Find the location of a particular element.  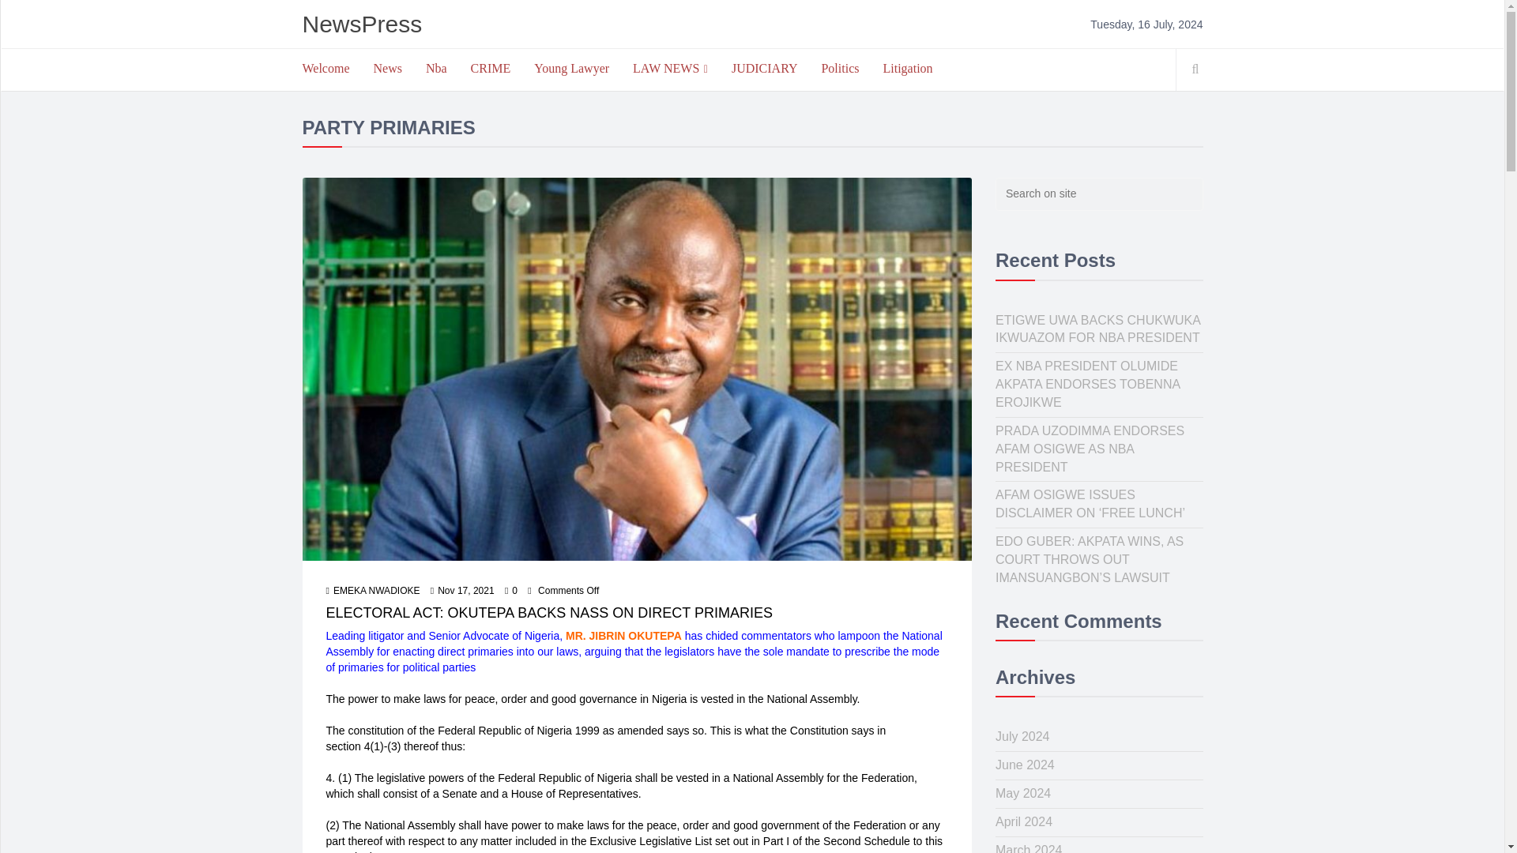

July 2024 is located at coordinates (1022, 736).